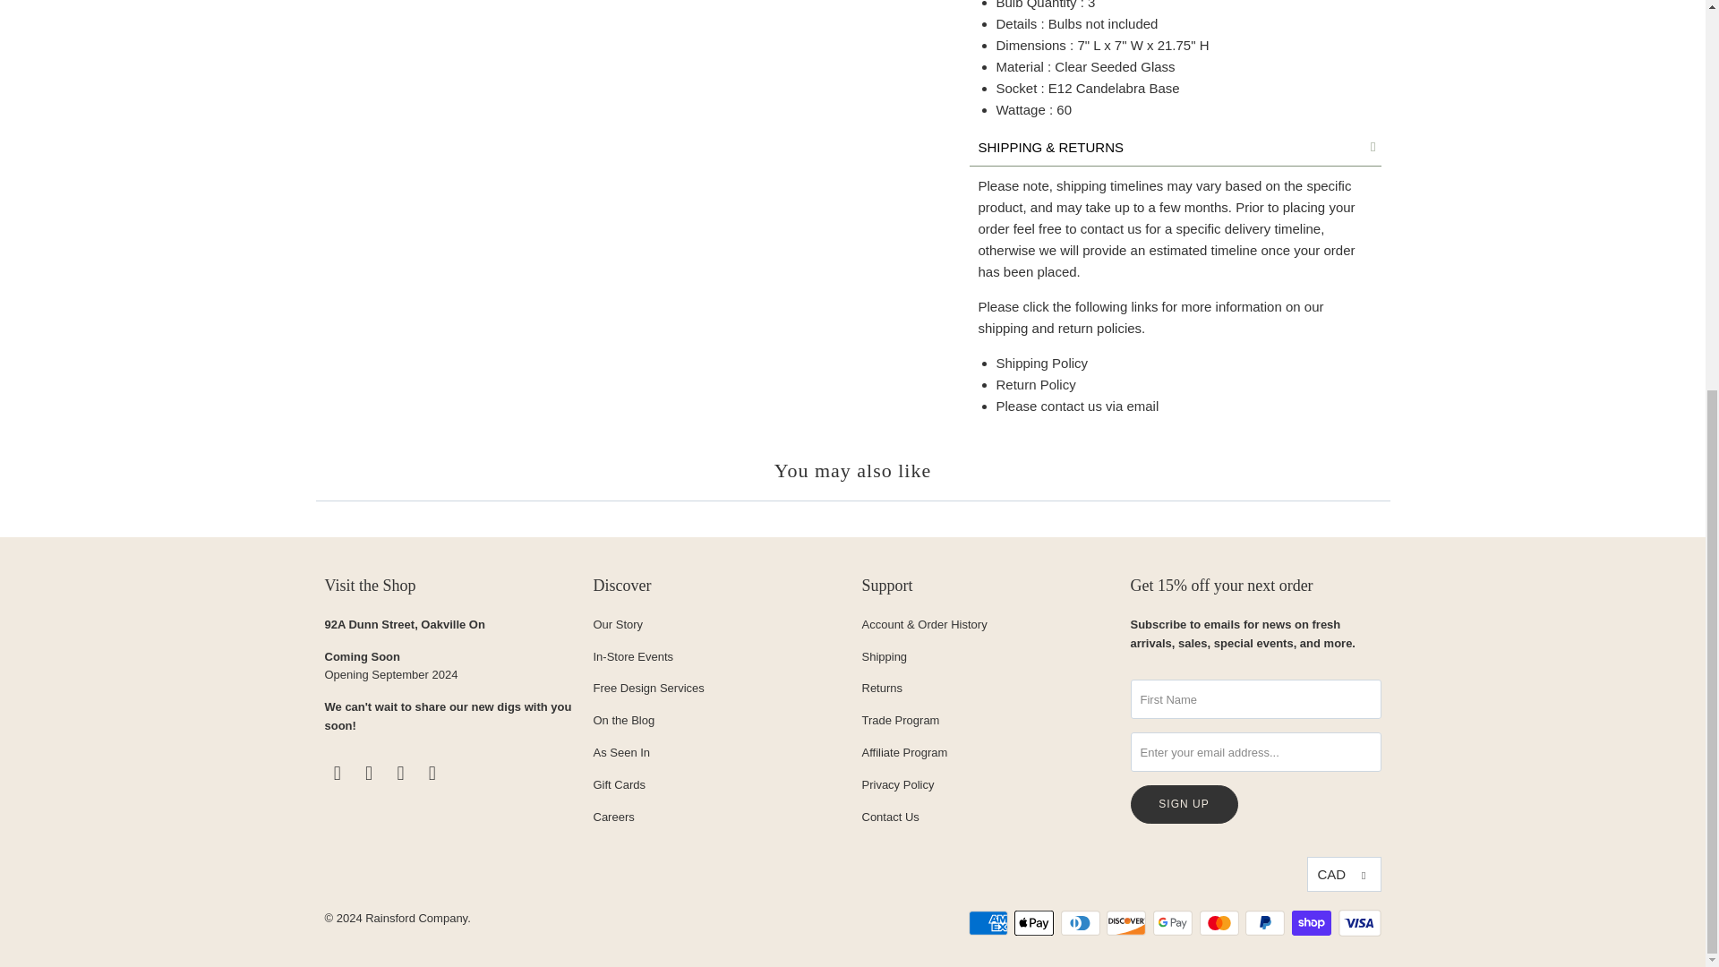 This screenshot has height=967, width=1719. Describe the element at coordinates (1175, 923) in the screenshot. I see `Google Pay` at that location.